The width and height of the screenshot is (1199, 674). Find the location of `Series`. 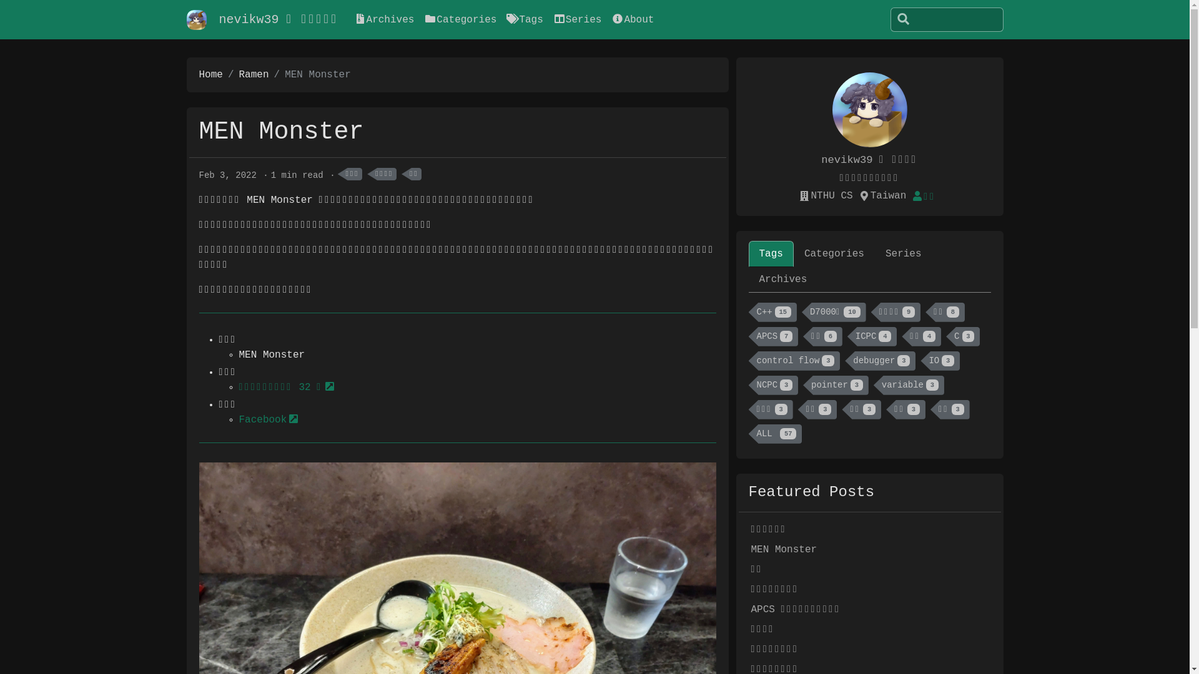

Series is located at coordinates (578, 20).